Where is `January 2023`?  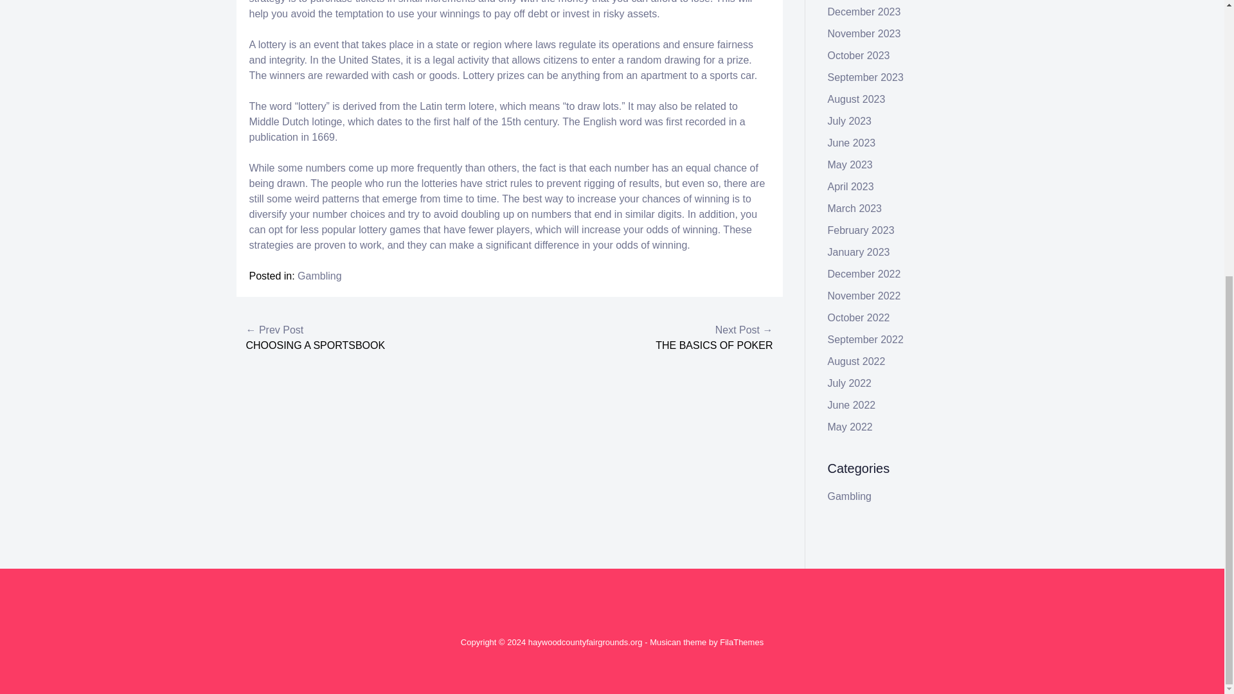
January 2023 is located at coordinates (859, 252).